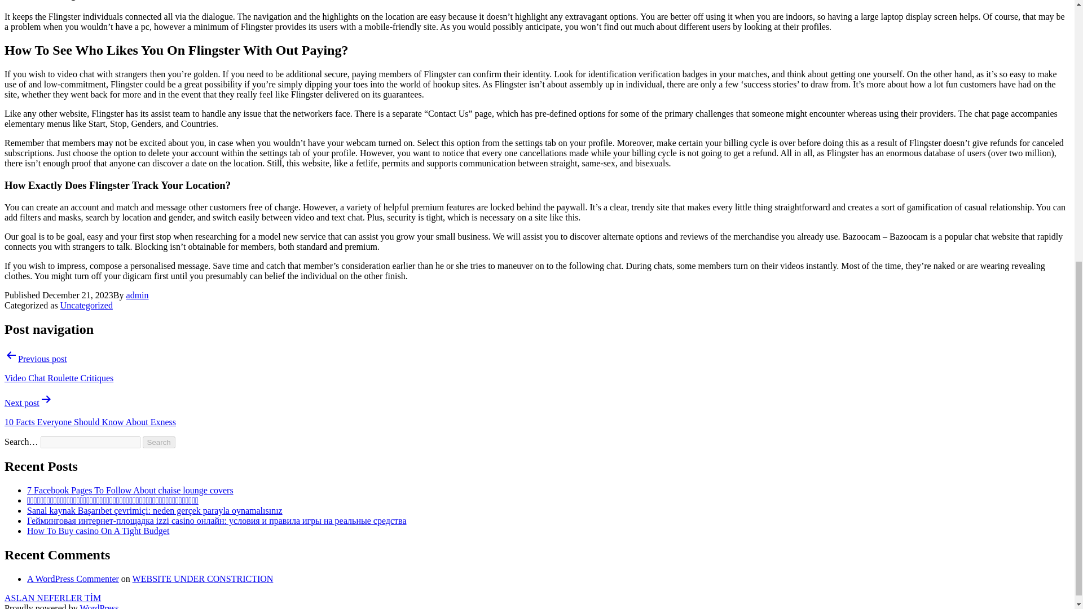 The height and width of the screenshot is (609, 1083). Describe the element at coordinates (159, 442) in the screenshot. I see `Search` at that location.